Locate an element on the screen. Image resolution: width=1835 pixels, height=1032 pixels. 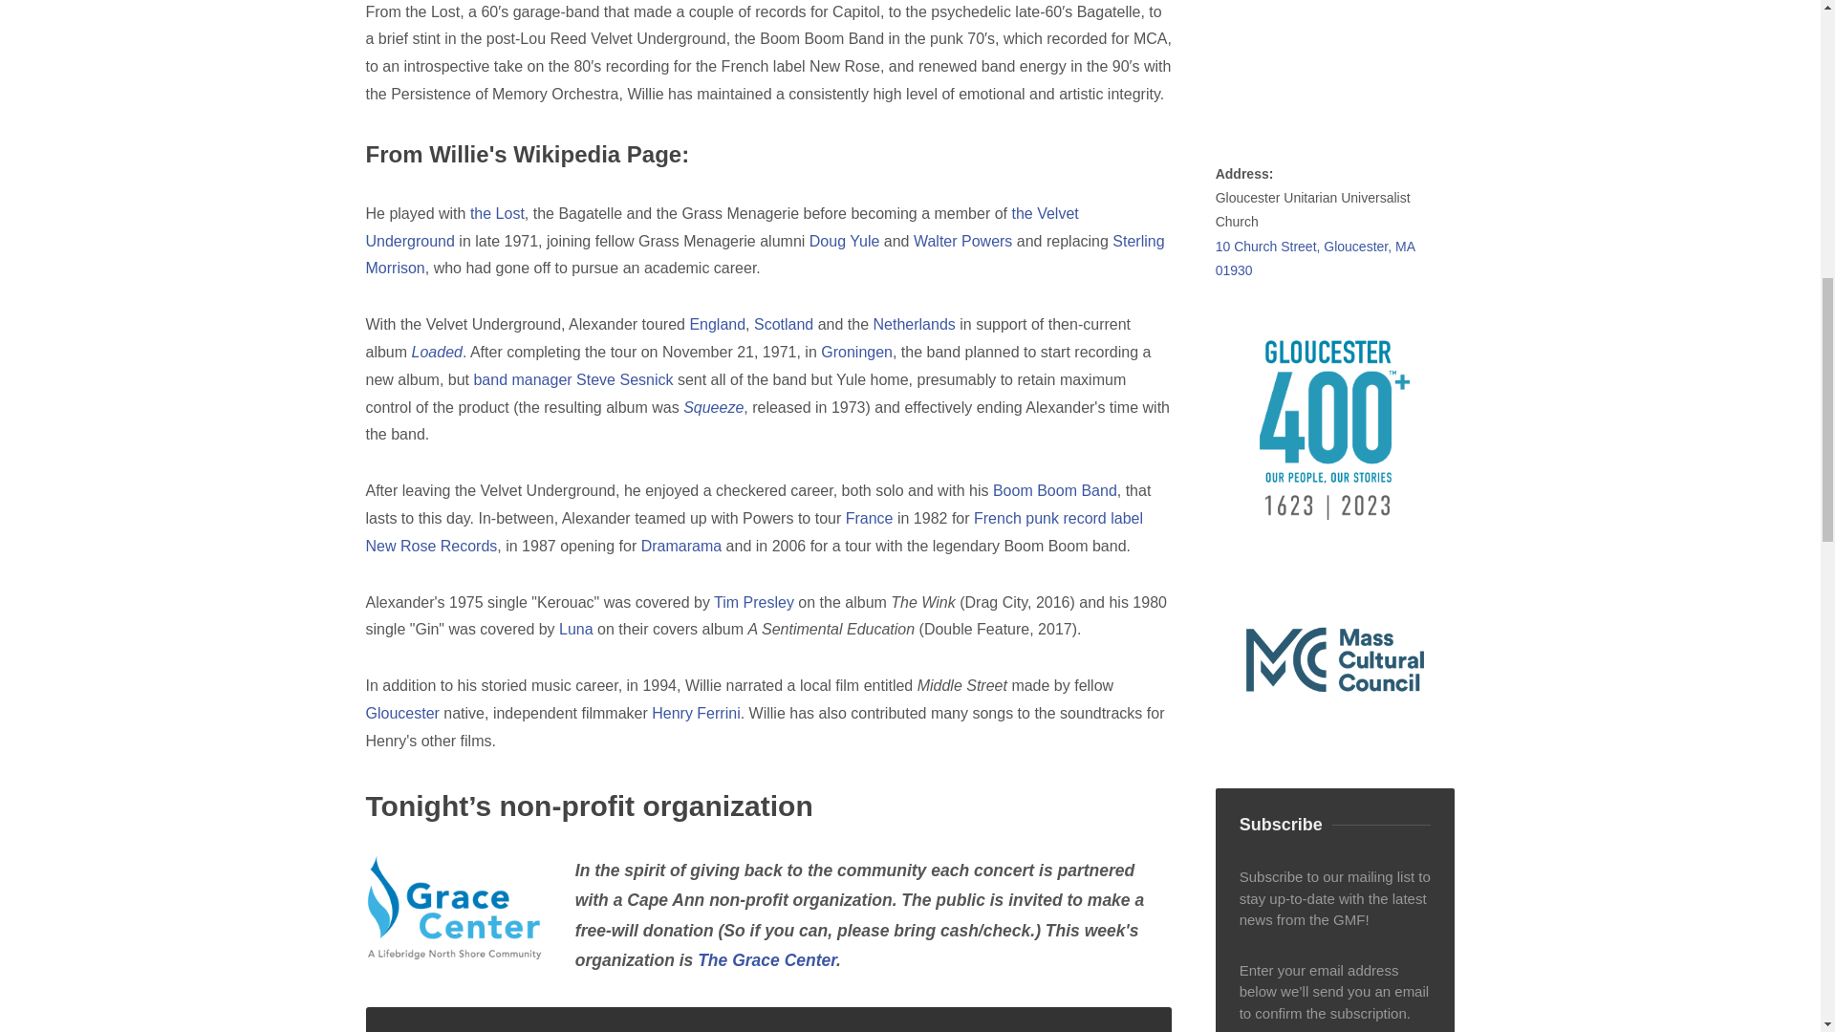
Sterling Morrison is located at coordinates (765, 255).